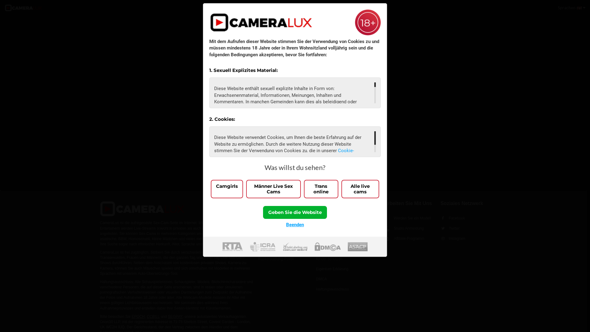  Describe the element at coordinates (409, 228) in the screenshot. I see `Studio Anmeldung` at that location.